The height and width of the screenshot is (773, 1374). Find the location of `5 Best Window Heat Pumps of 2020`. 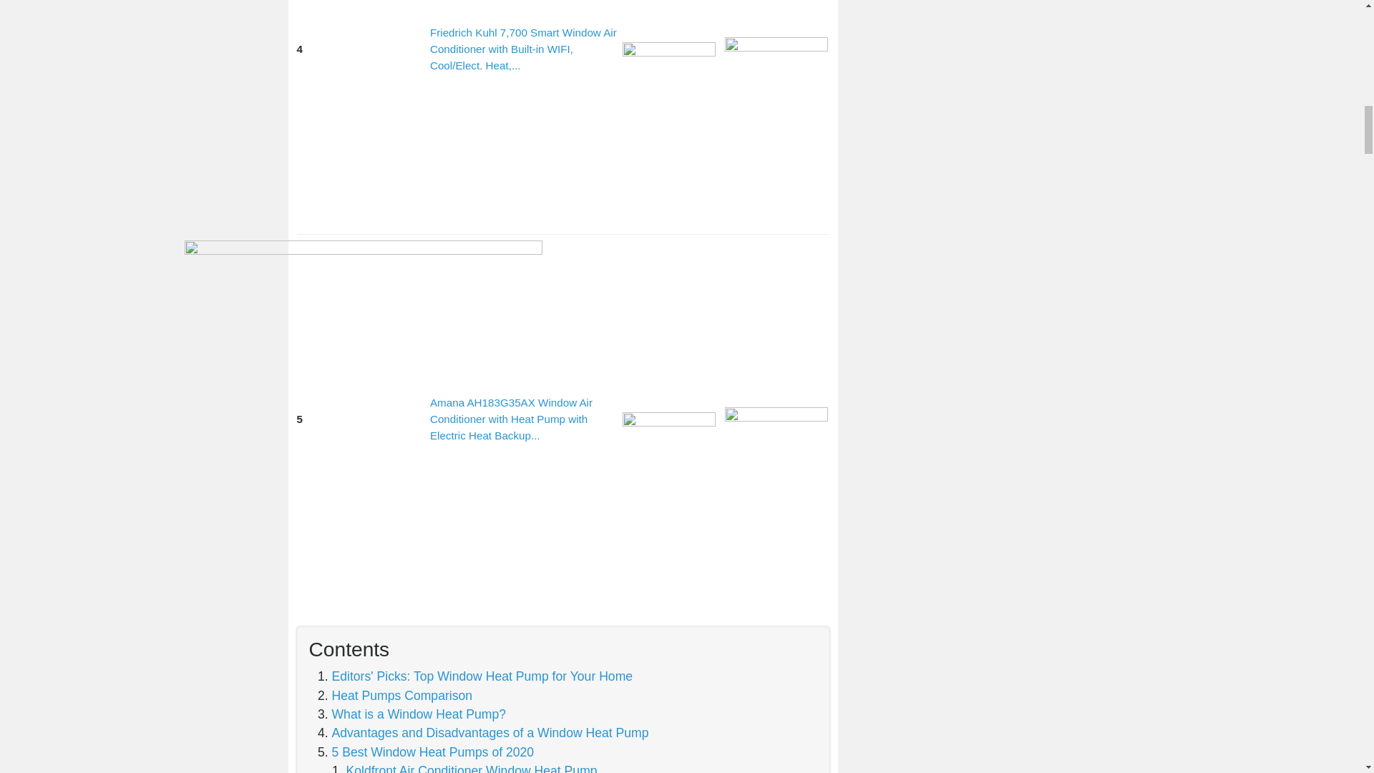

5 Best Window Heat Pumps of 2020 is located at coordinates (433, 752).